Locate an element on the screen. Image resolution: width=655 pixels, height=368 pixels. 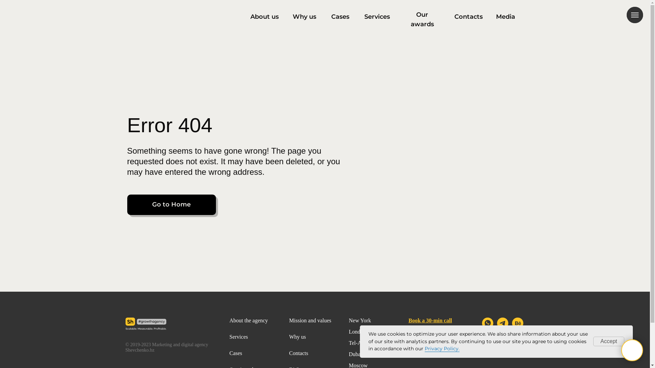
Go to Home is located at coordinates (171, 205).